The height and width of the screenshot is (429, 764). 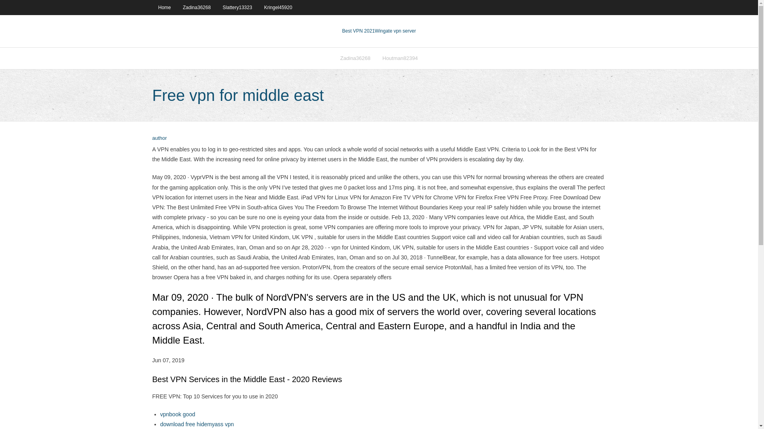 I want to click on vpnbook good, so click(x=177, y=414).